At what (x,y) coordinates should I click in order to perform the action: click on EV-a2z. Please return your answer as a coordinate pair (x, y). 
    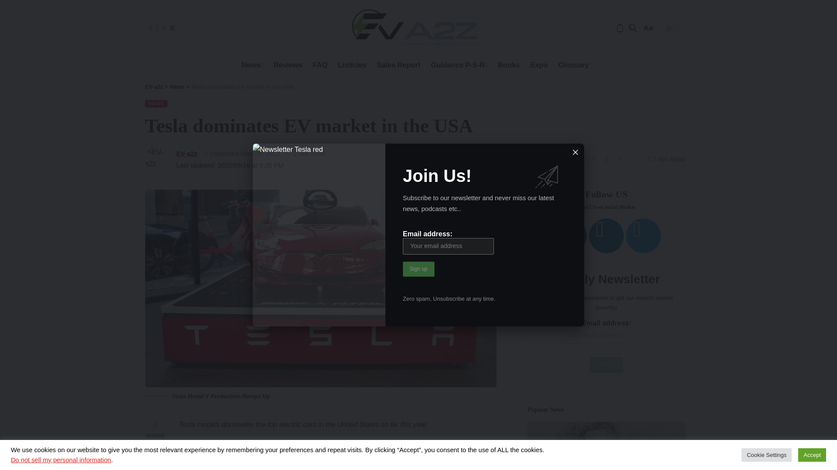
    Looking at the image, I should click on (415, 28).